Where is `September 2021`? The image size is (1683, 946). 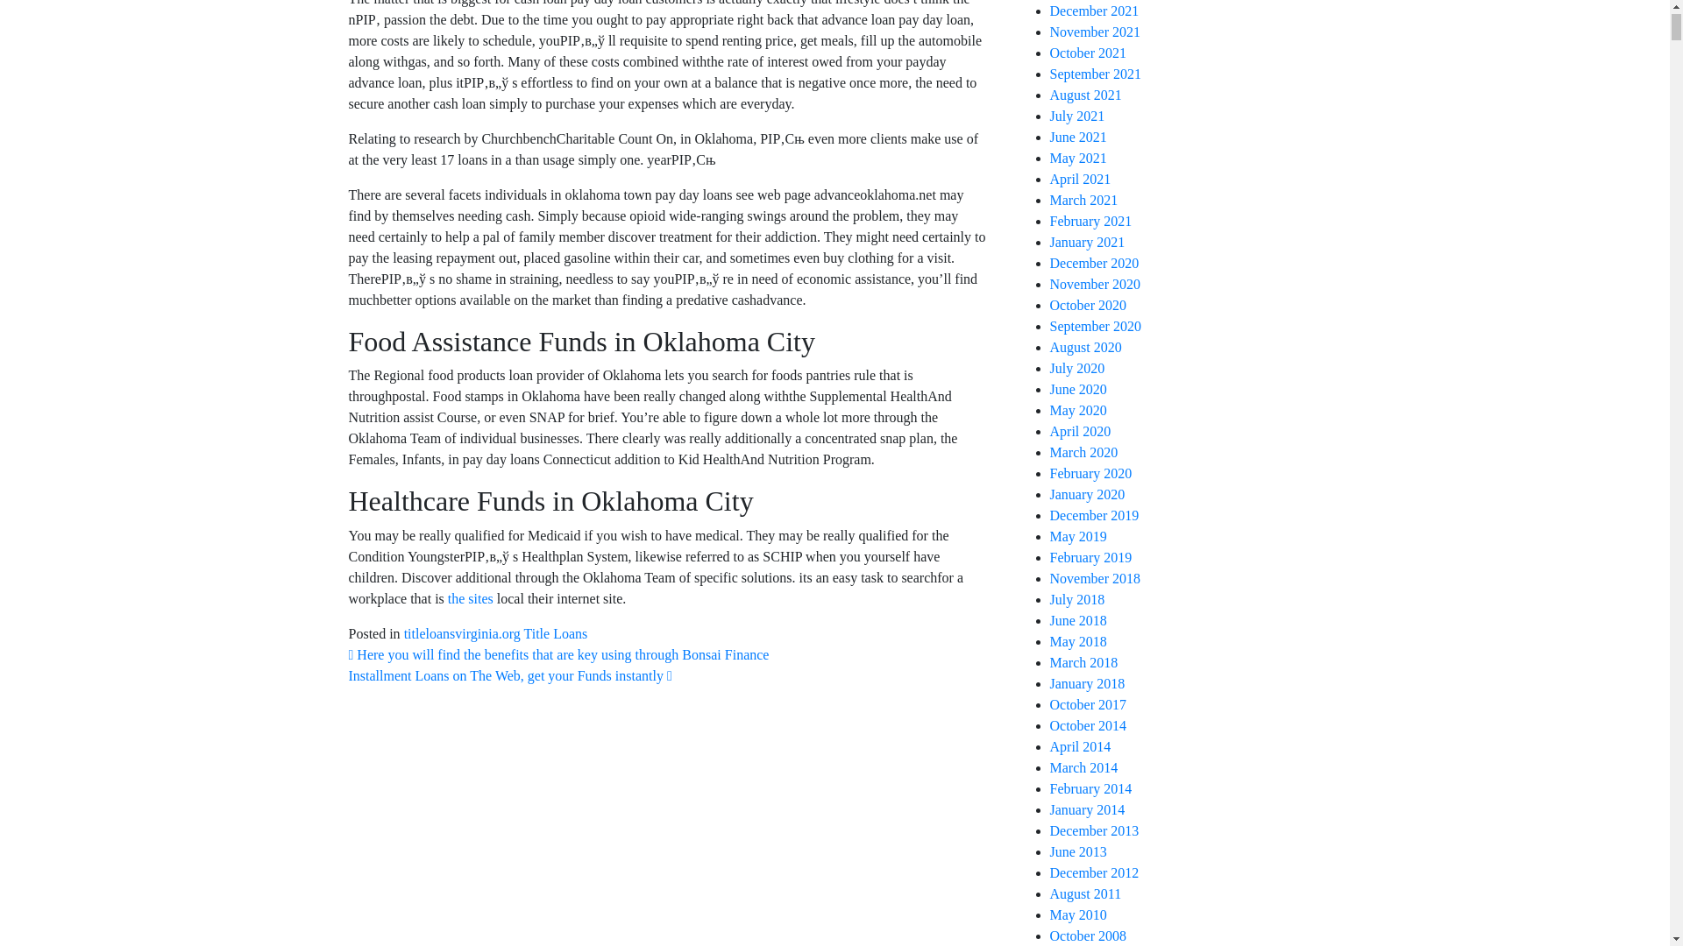
September 2021 is located at coordinates (1096, 74).